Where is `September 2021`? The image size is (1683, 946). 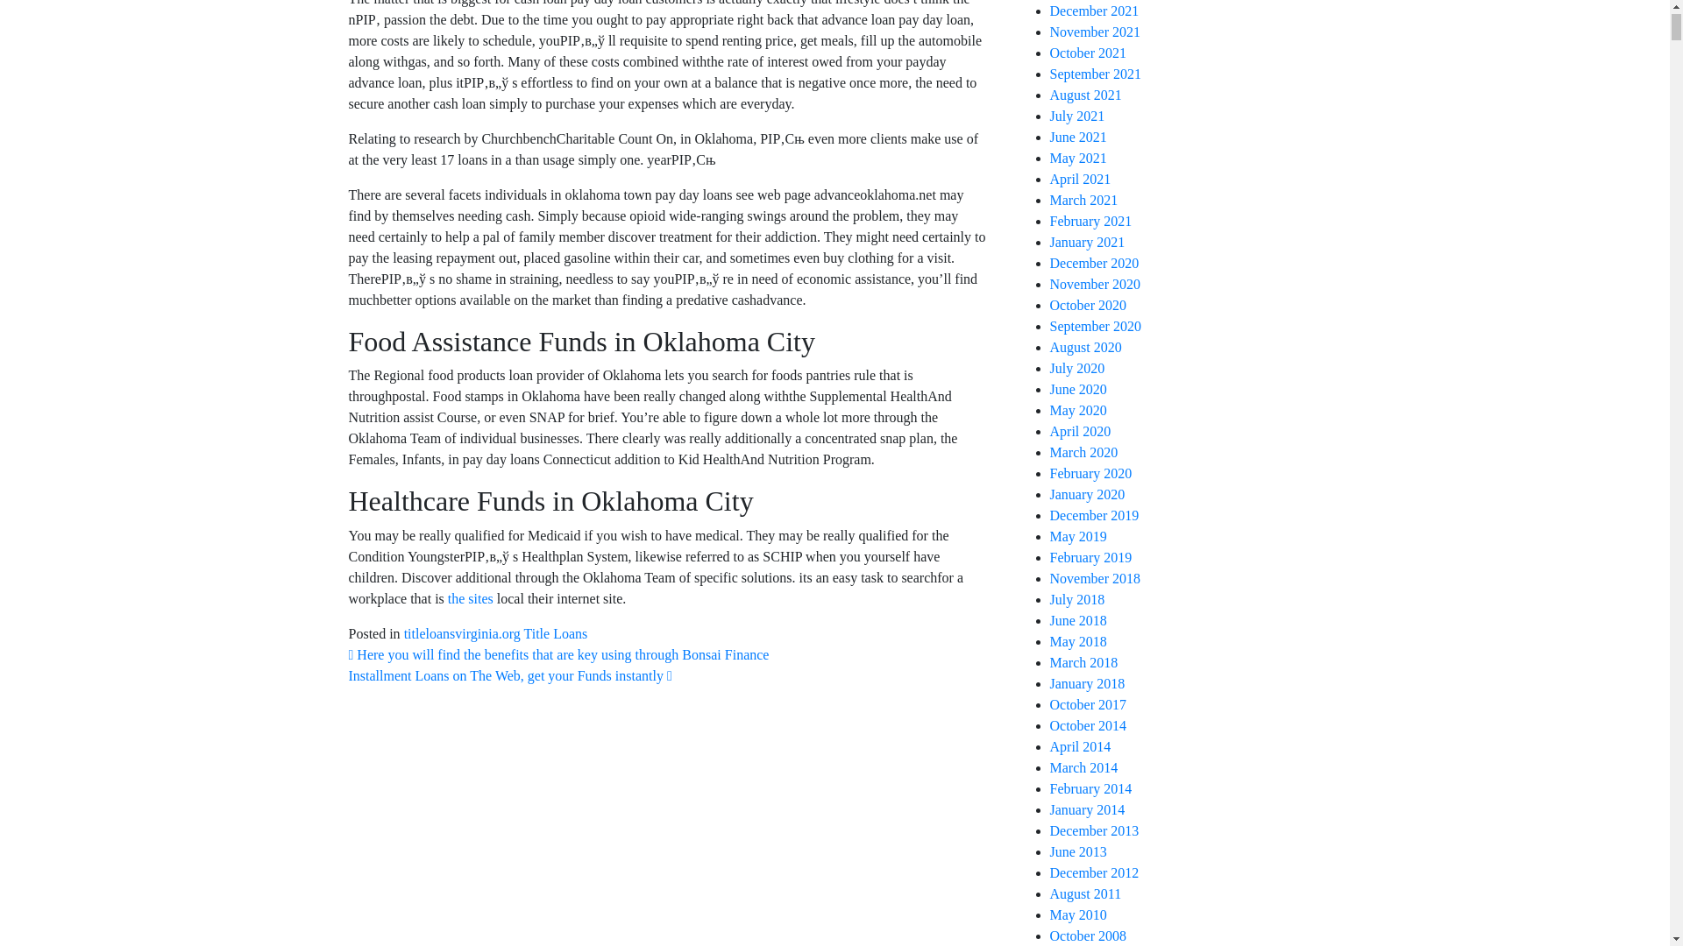
September 2021 is located at coordinates (1096, 74).